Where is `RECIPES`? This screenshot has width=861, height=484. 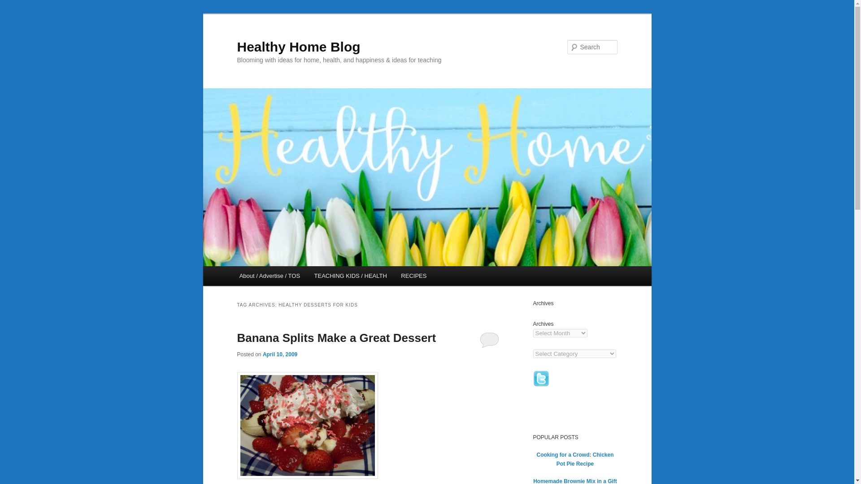 RECIPES is located at coordinates (414, 276).